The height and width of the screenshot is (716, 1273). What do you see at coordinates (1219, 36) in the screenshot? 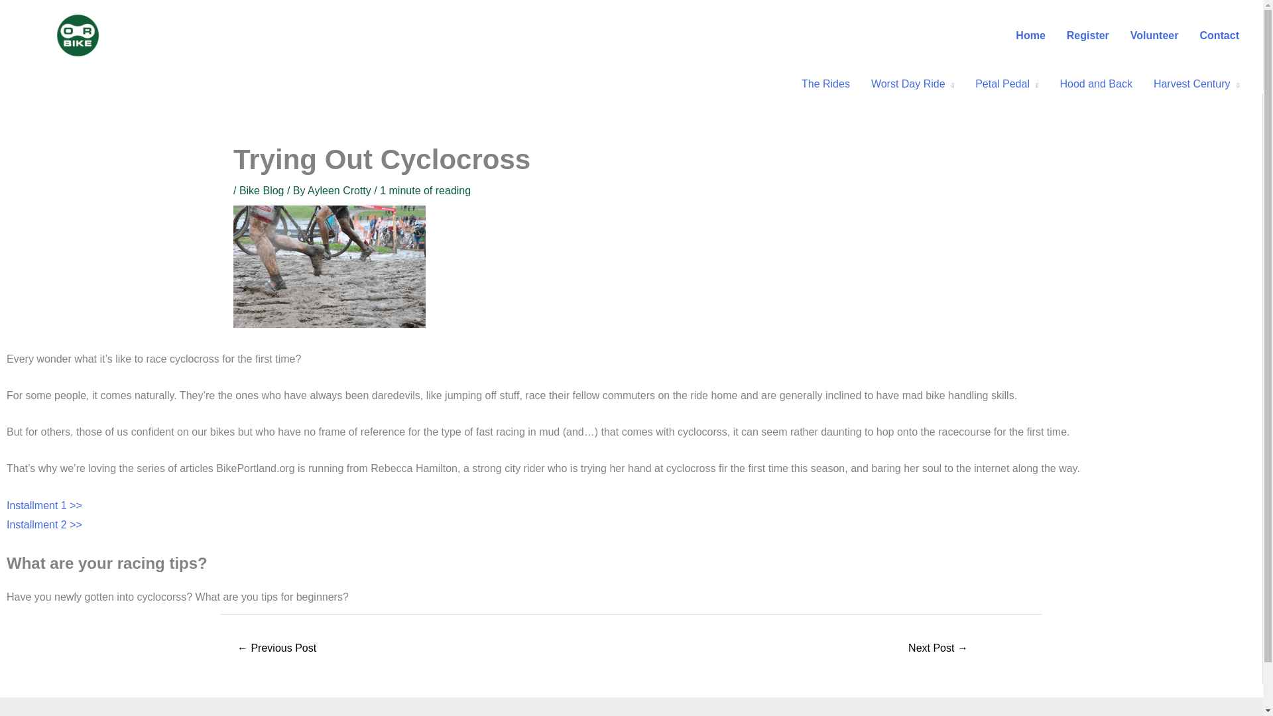
I see `Contact` at bounding box center [1219, 36].